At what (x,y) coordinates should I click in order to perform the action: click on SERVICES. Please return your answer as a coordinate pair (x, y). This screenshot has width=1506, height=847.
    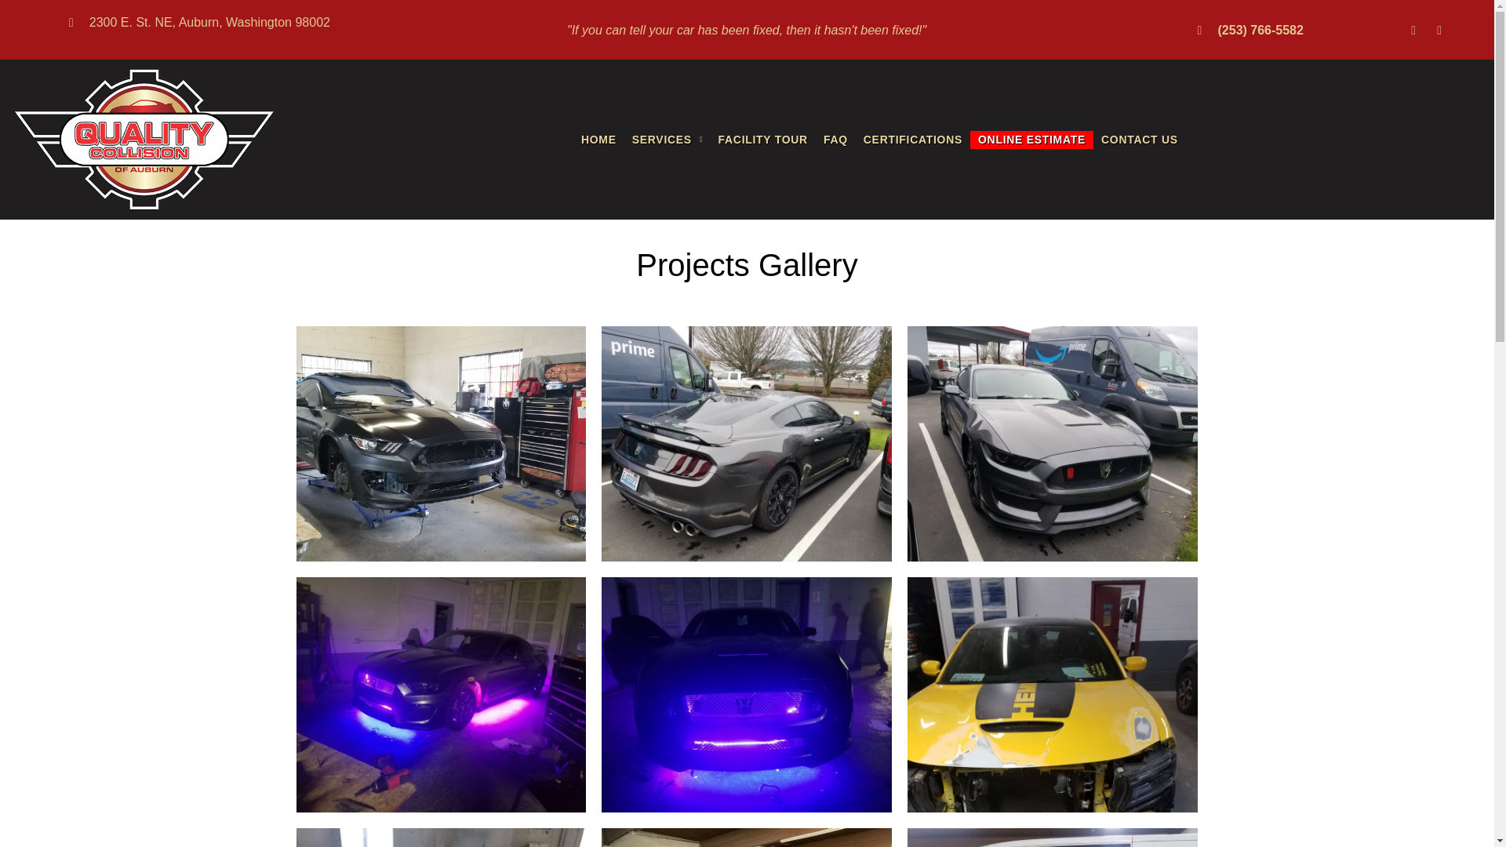
    Looking at the image, I should click on (668, 140).